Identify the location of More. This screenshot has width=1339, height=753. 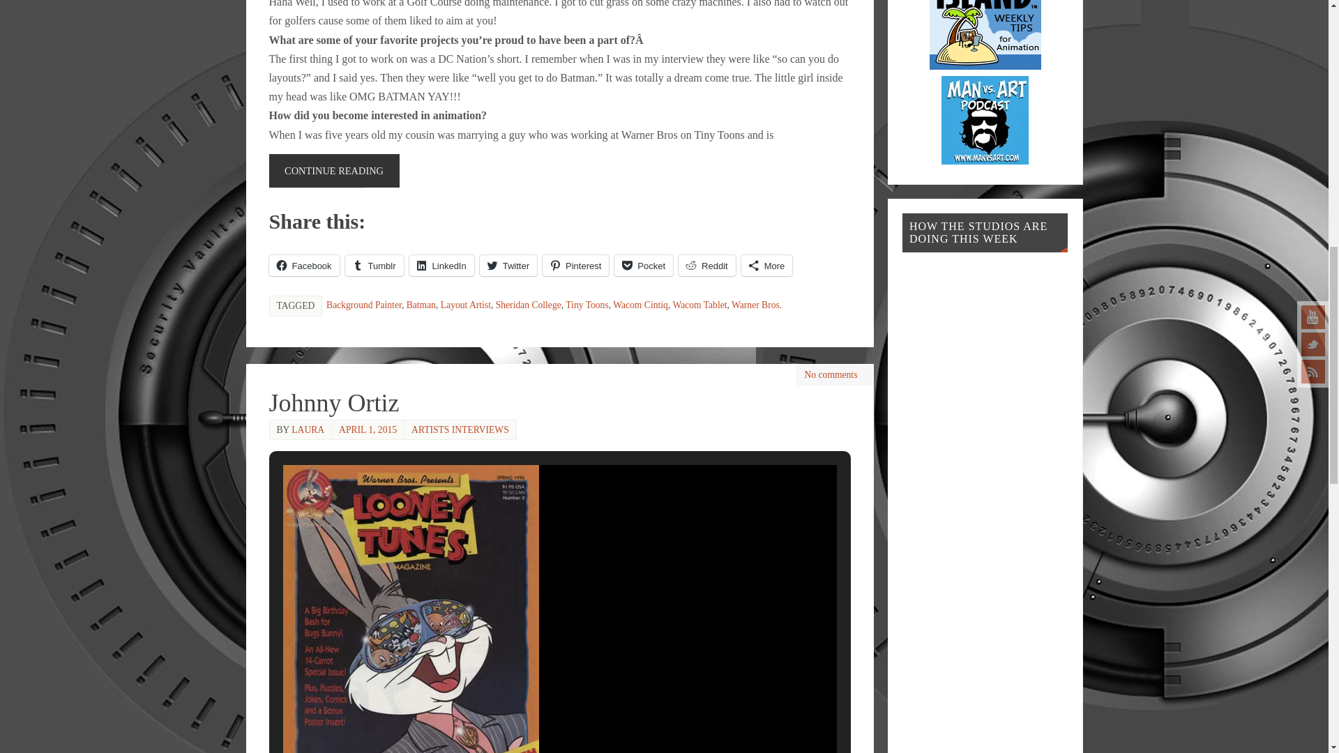
(767, 266).